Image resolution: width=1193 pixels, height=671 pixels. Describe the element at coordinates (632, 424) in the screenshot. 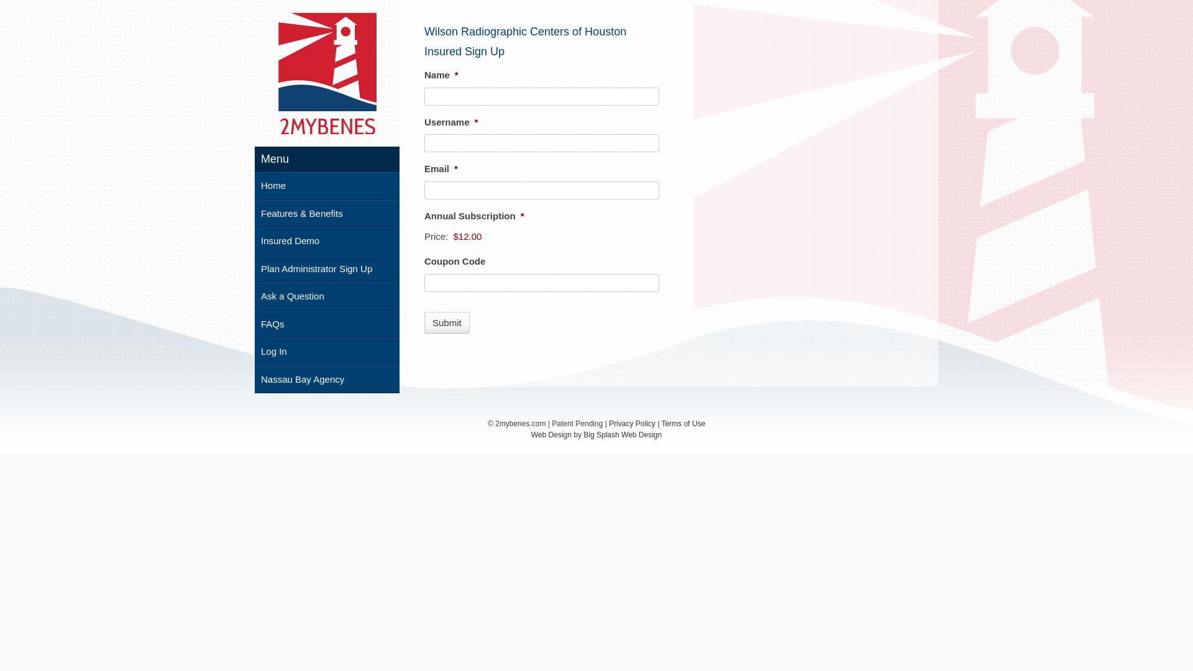

I see `Privacy Policy` at that location.